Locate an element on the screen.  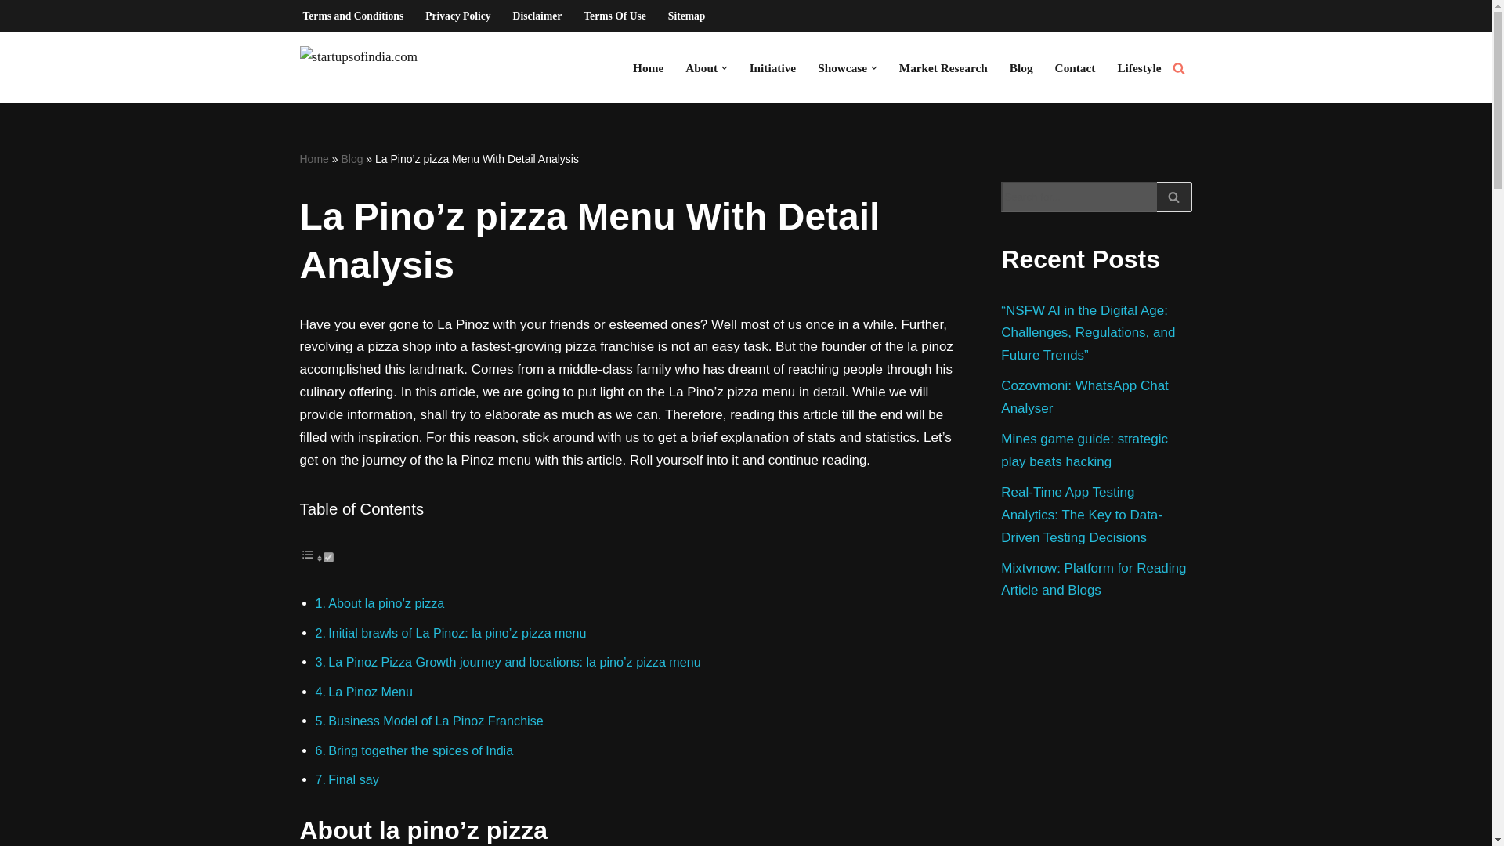
Skip to content is located at coordinates (12, 33).